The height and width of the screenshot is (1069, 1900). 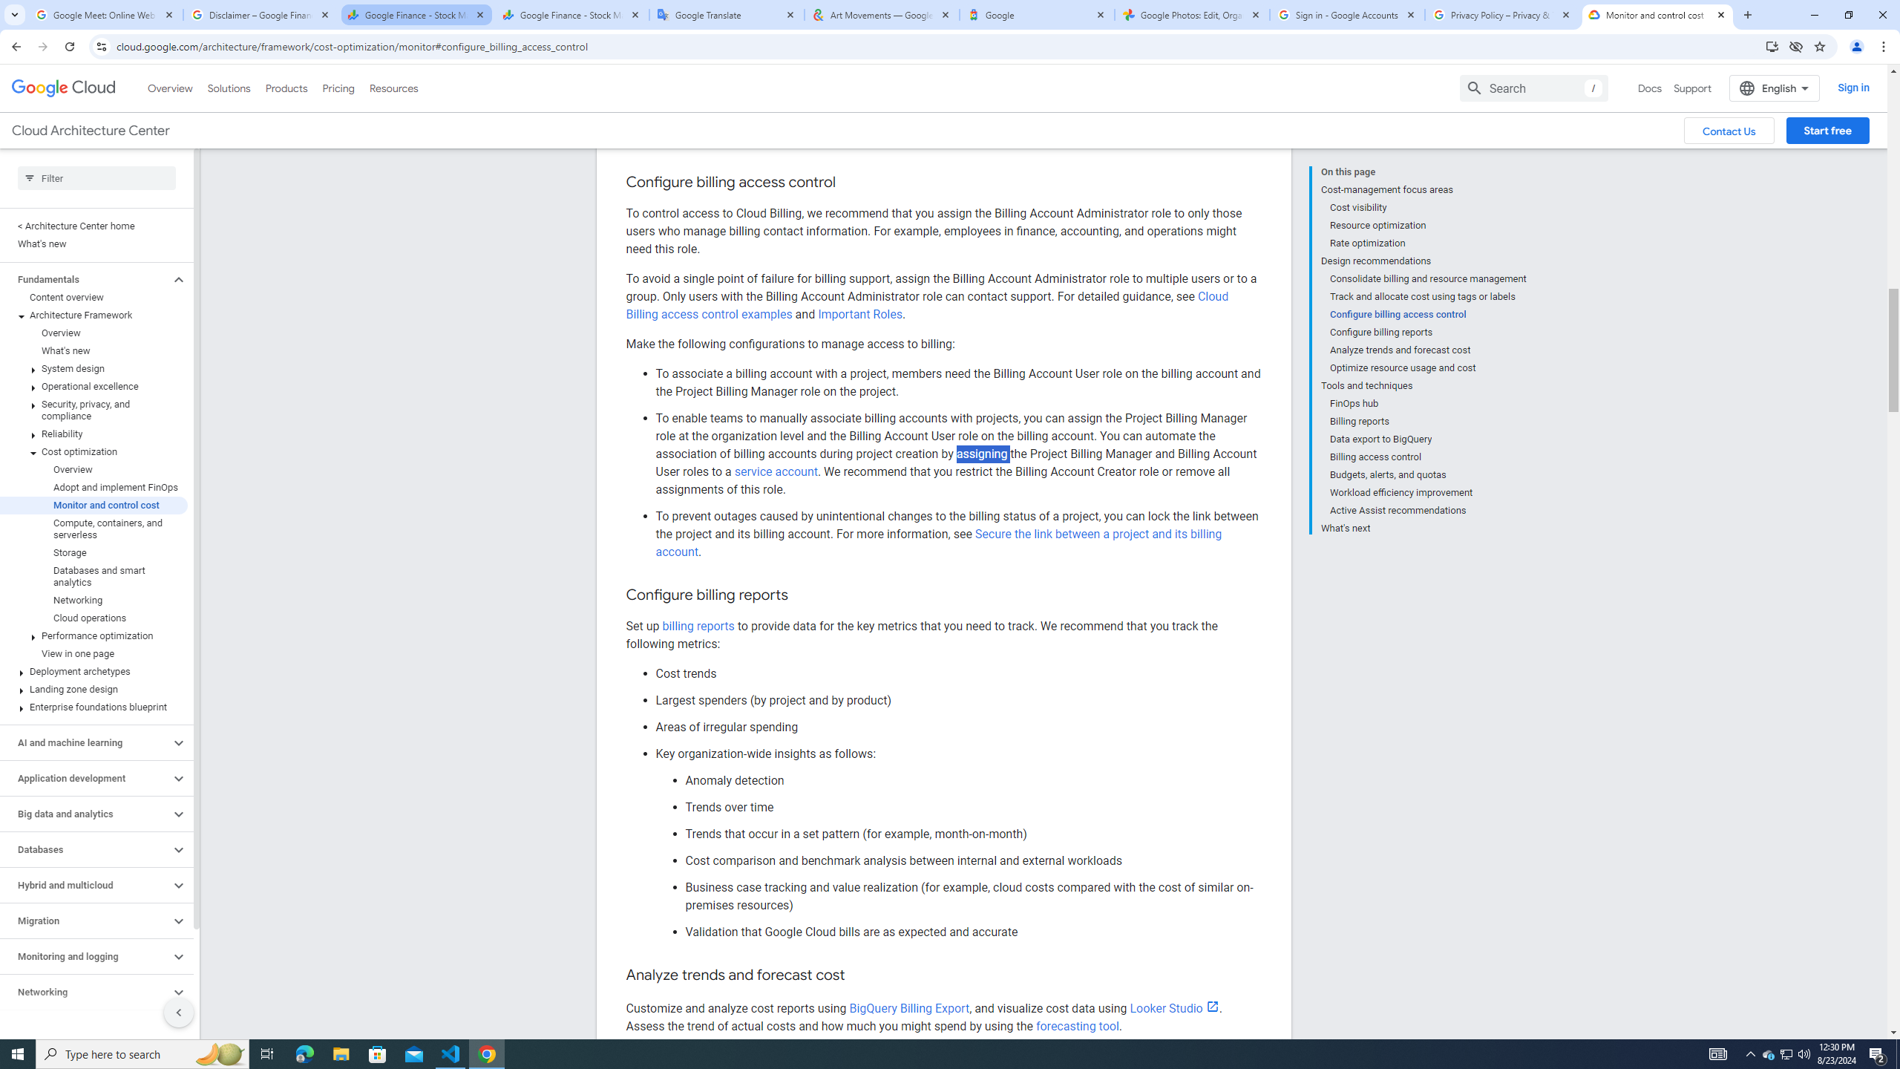 What do you see at coordinates (94, 511) in the screenshot?
I see `Databases and smart analytics` at bounding box center [94, 511].